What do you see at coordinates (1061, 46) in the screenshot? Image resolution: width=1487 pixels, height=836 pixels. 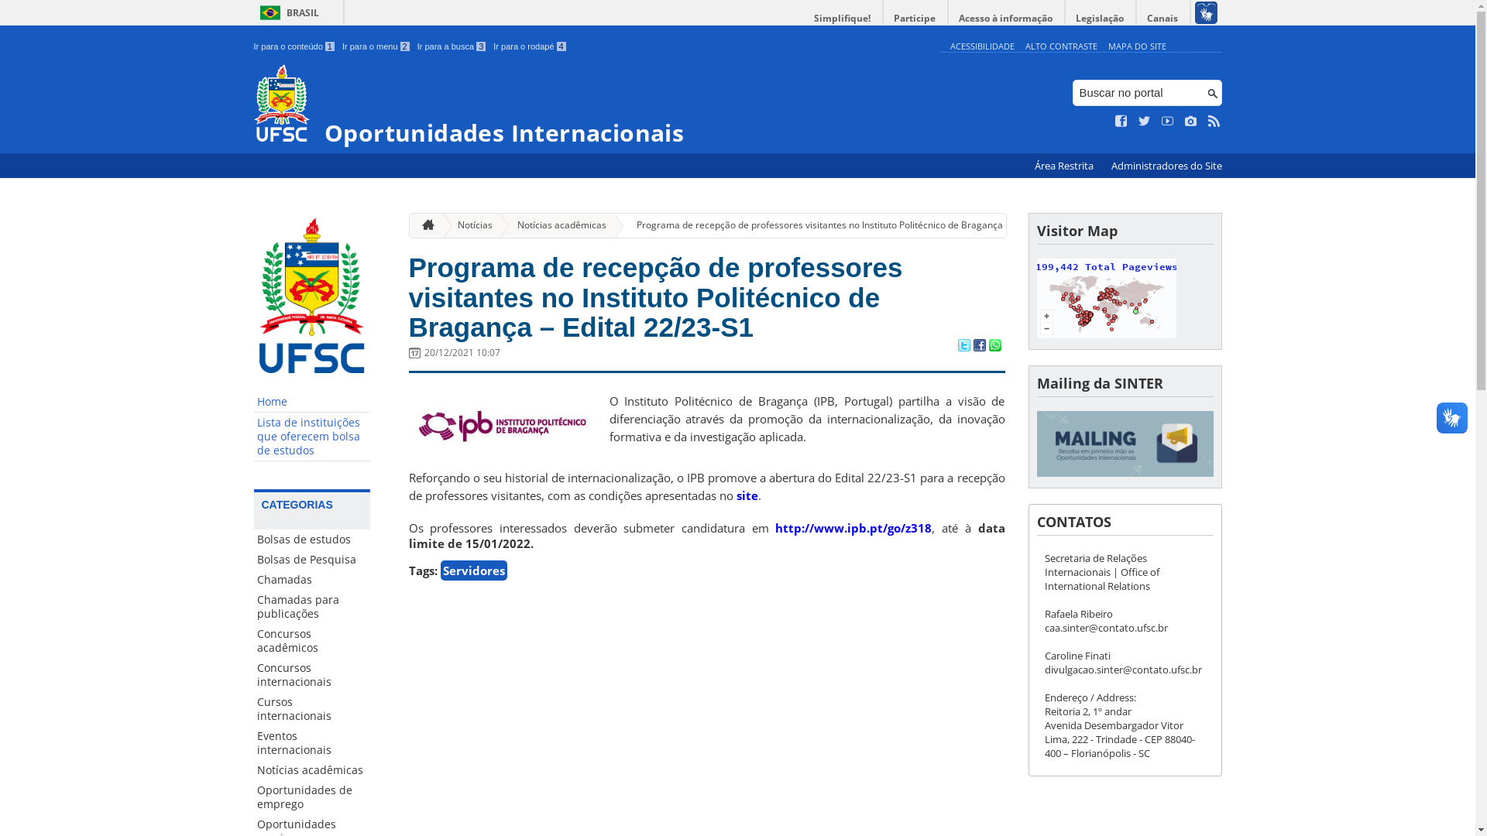 I see `ALTO CONTRASTE` at bounding box center [1061, 46].